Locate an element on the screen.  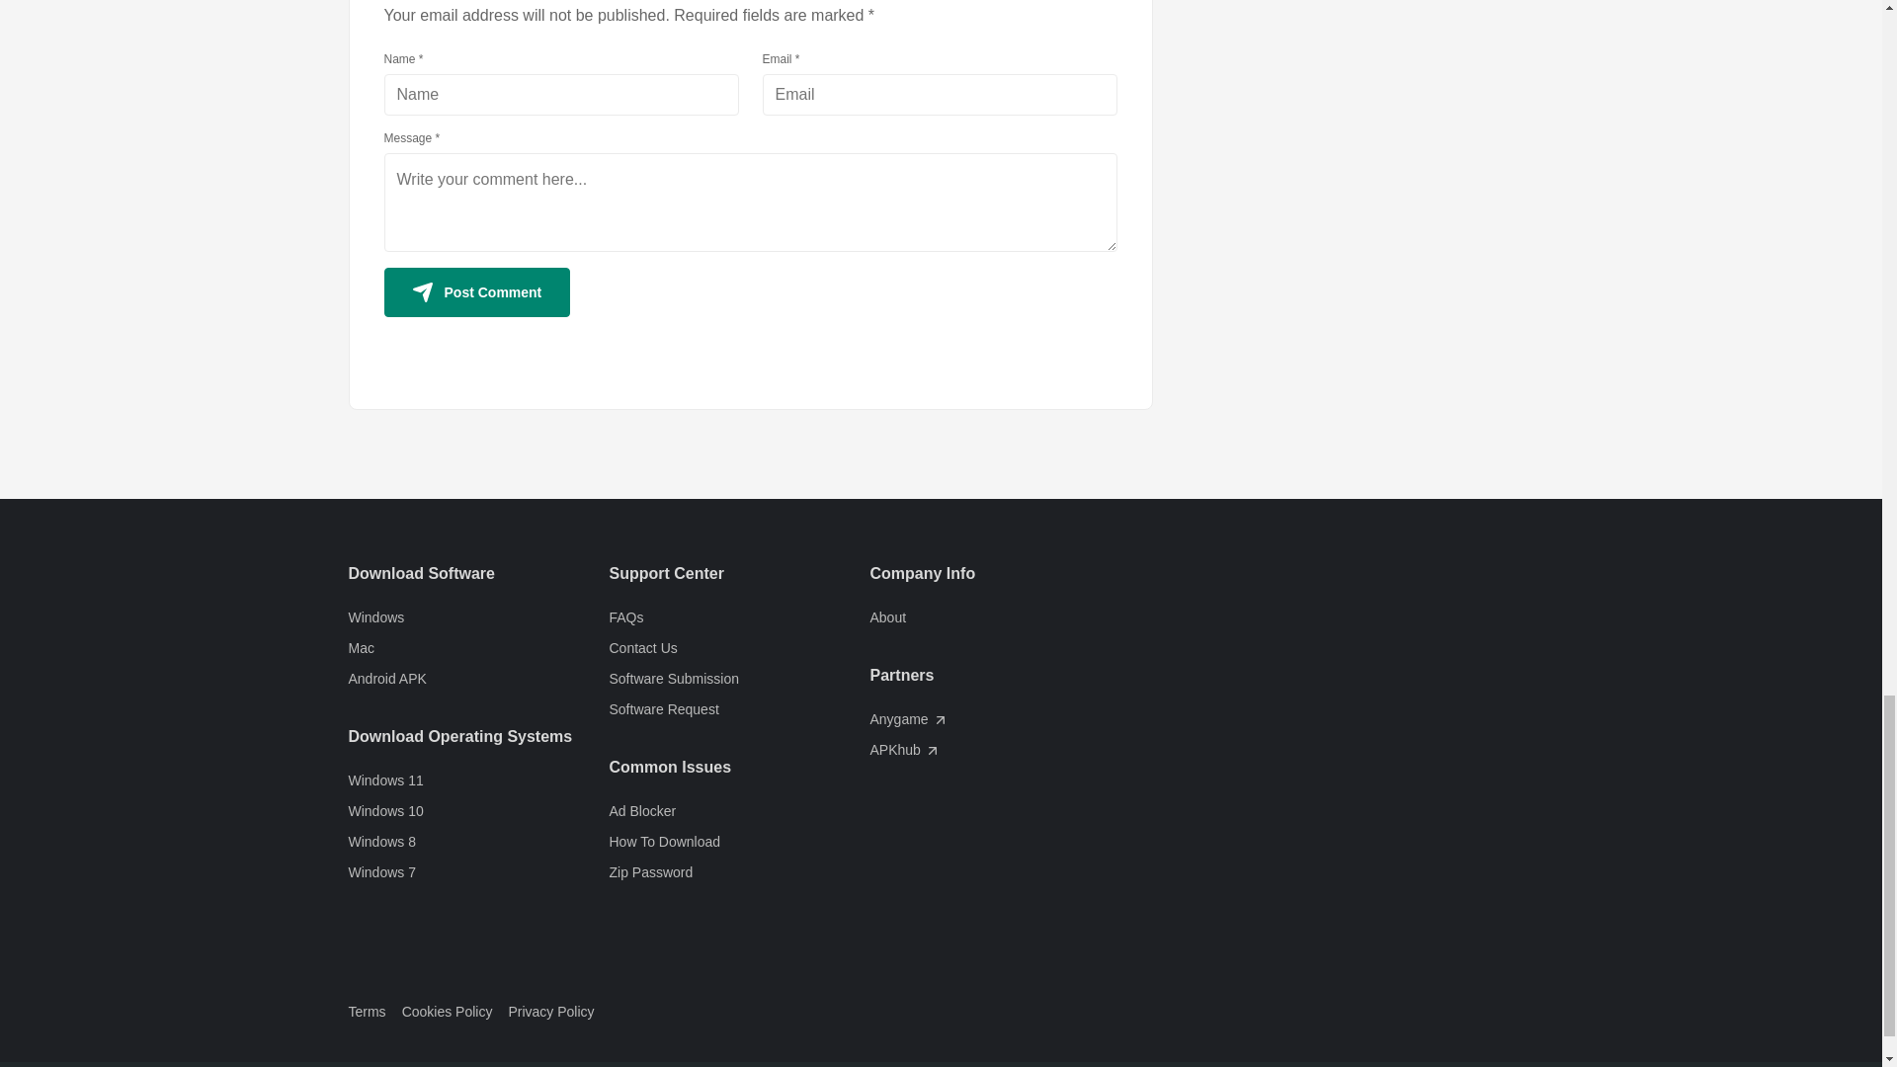
Windows 10 is located at coordinates (478, 811).